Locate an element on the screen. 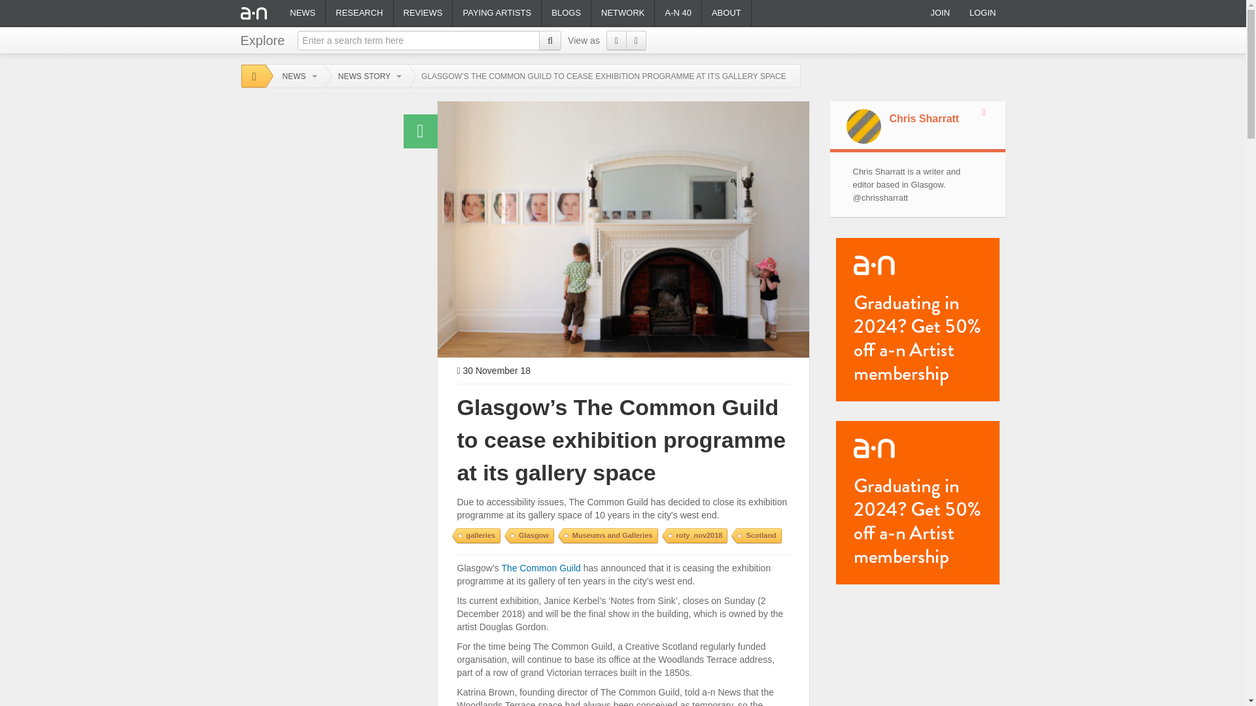 Image resolution: width=1256 pixels, height=706 pixels. Campaigns stories is located at coordinates (497, 13).